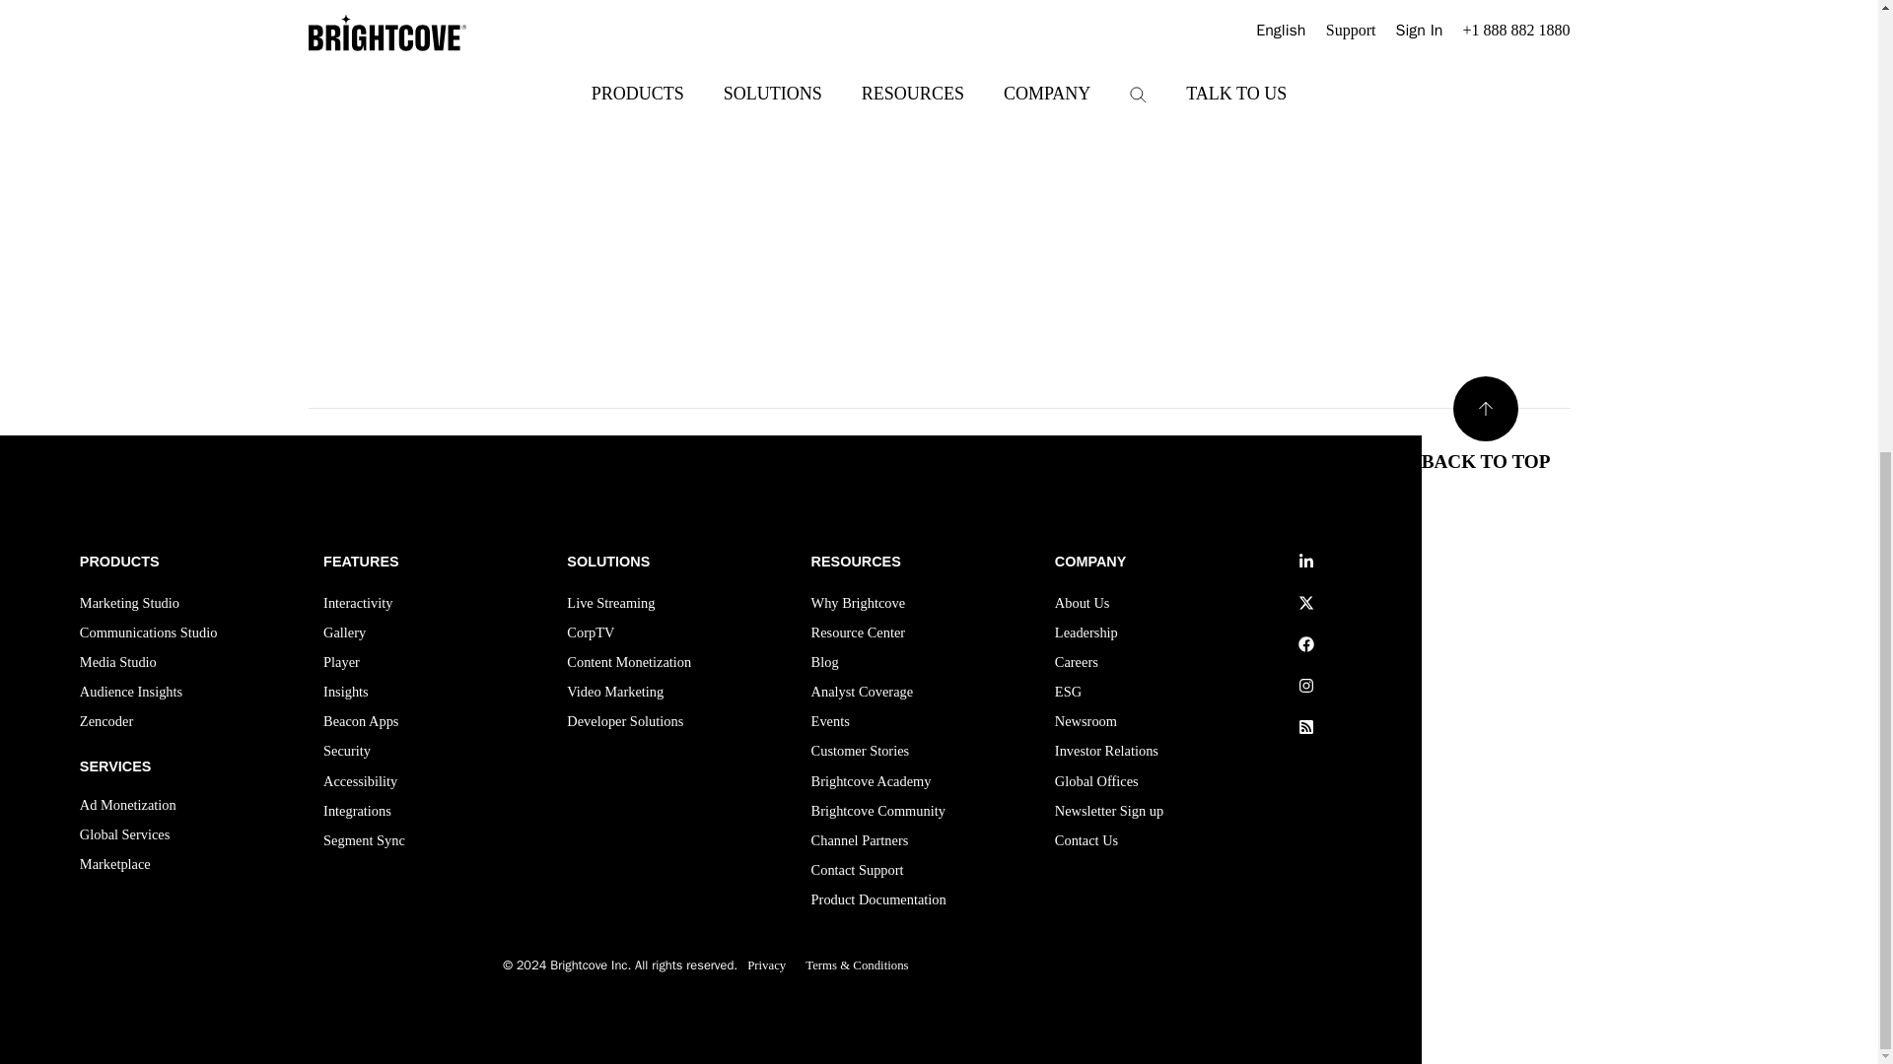 This screenshot has width=1893, height=1064. I want to click on Global Services, so click(124, 837).